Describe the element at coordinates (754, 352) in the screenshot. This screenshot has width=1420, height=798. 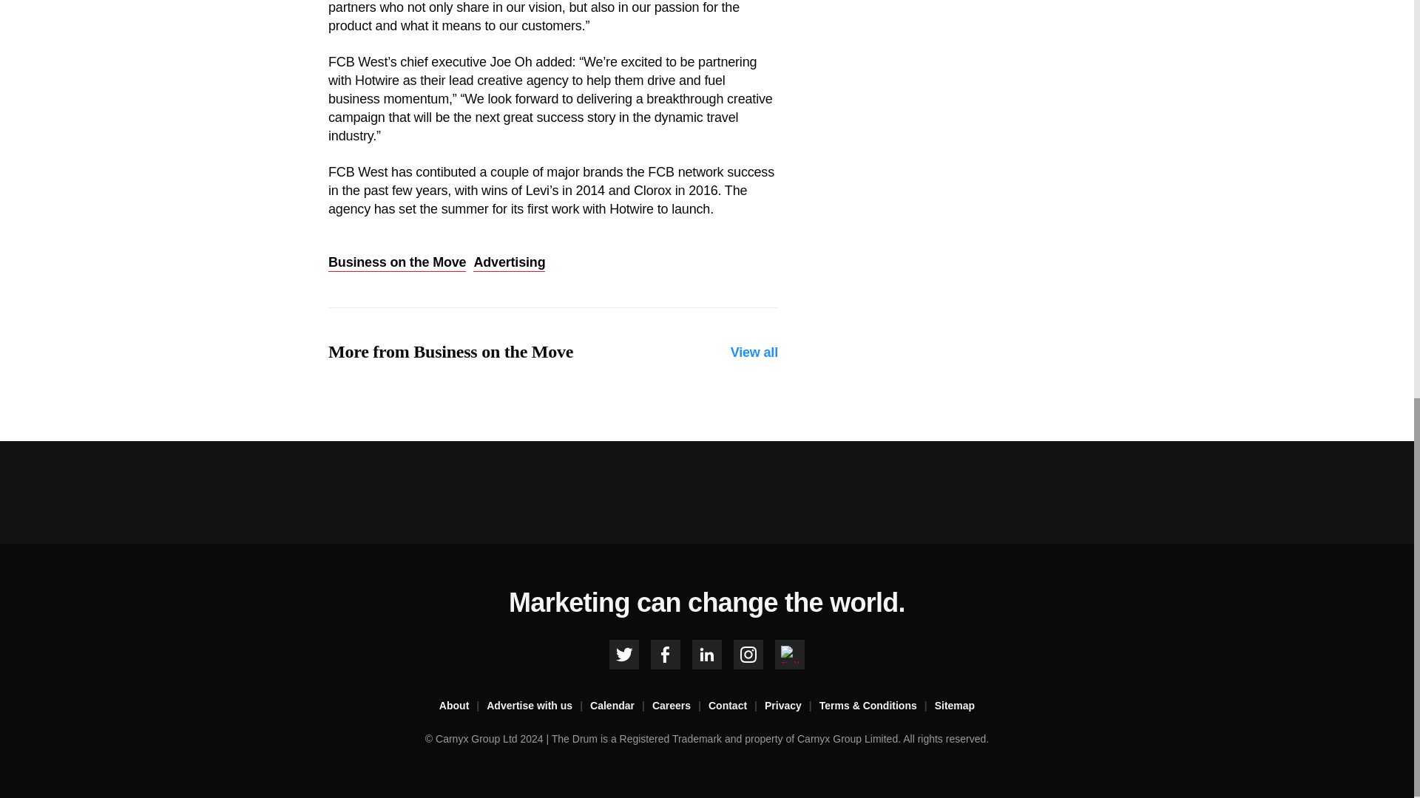
I see `View all` at that location.